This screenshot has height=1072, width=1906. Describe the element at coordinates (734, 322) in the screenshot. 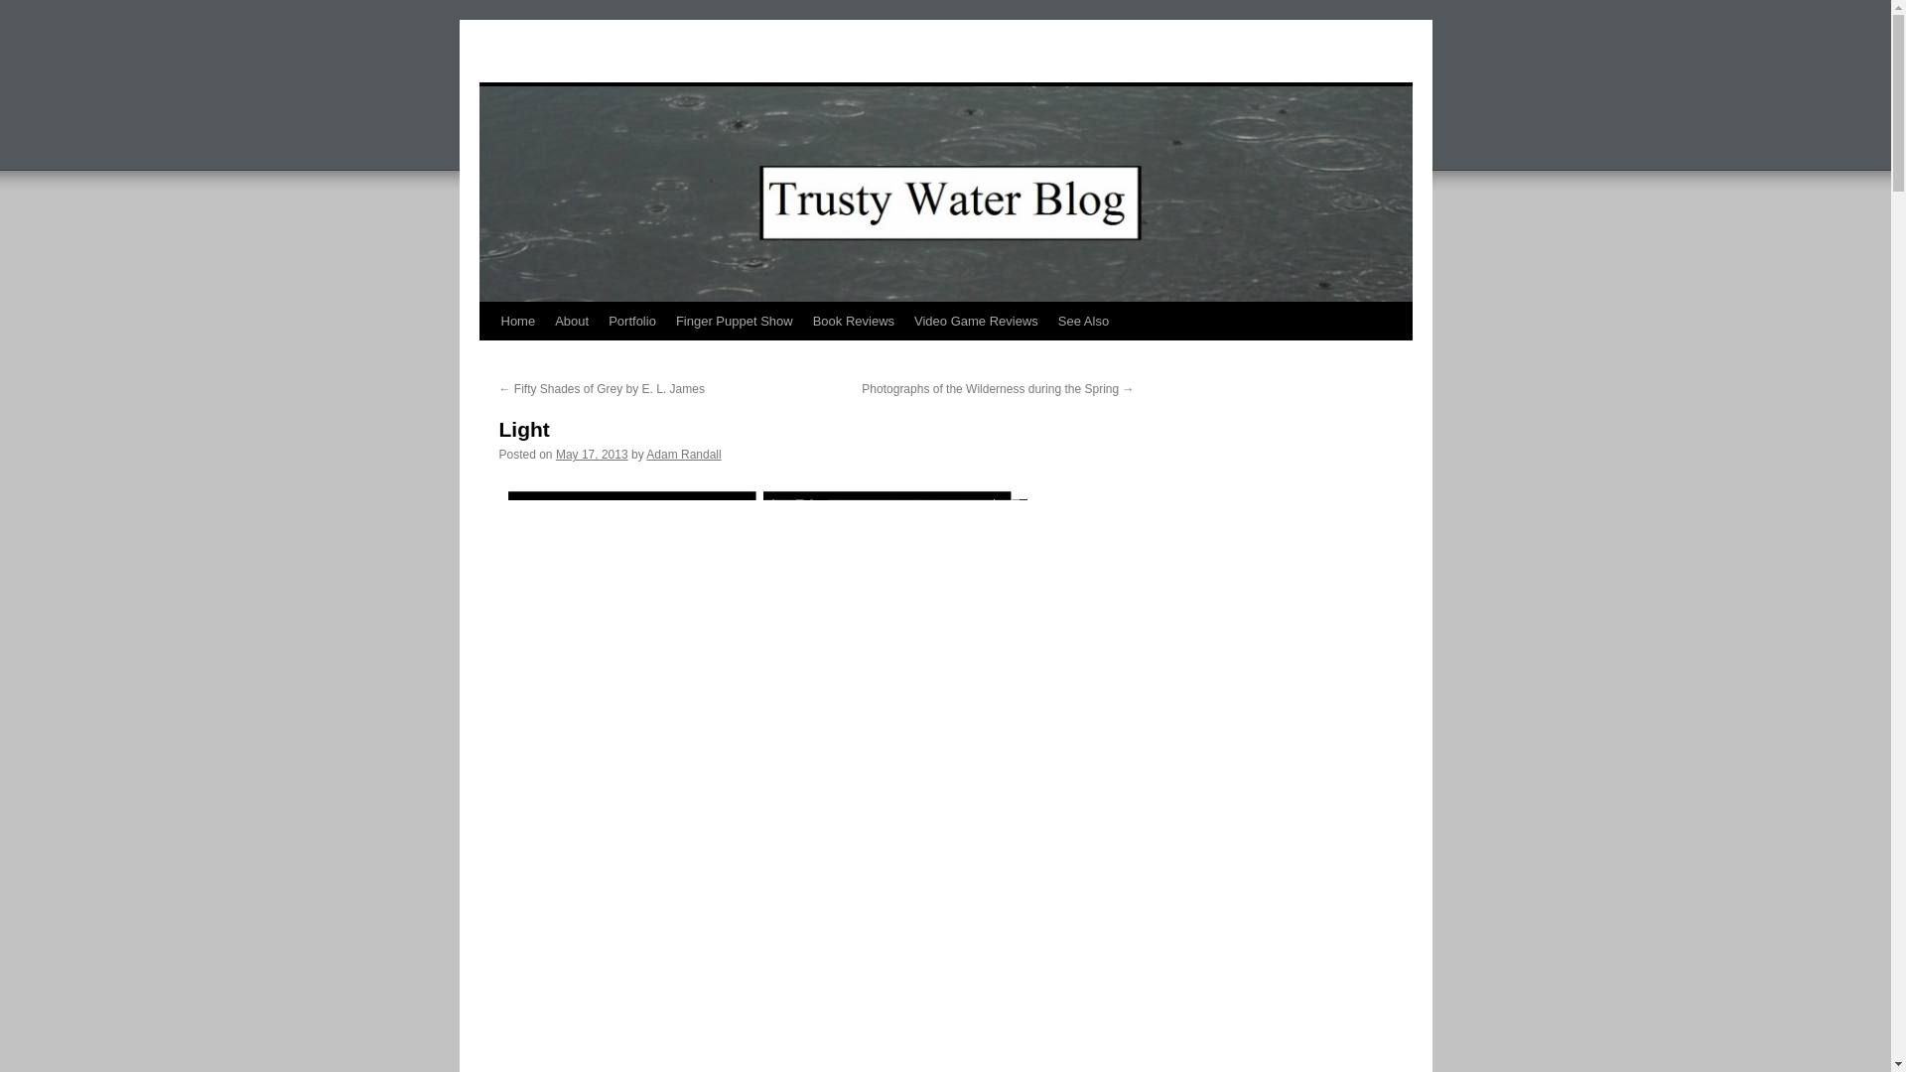

I see `Finger Puppet Show` at that location.